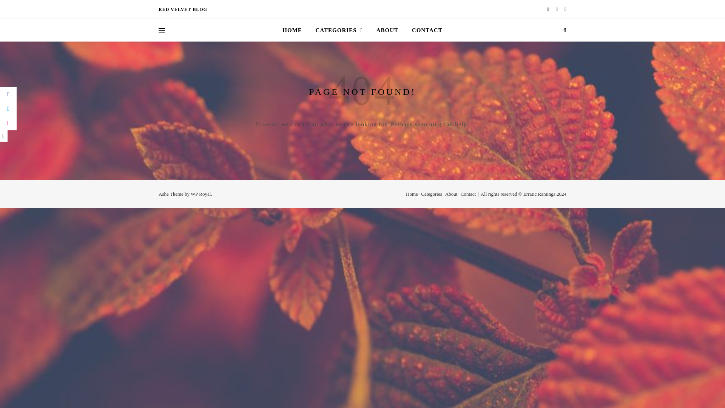  What do you see at coordinates (432, 194) in the screenshot?
I see `Categories` at bounding box center [432, 194].